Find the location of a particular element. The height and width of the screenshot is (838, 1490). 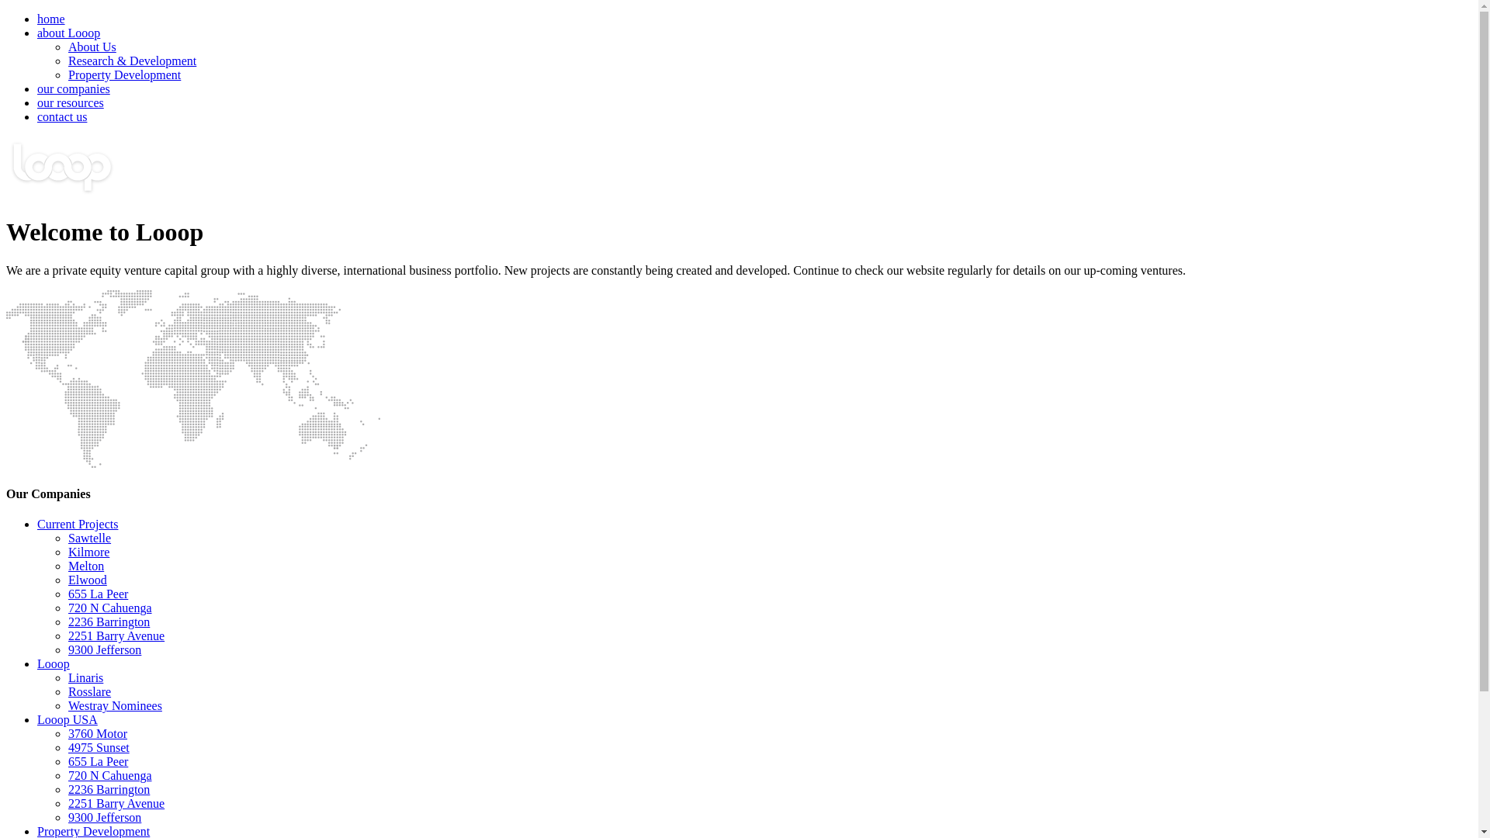

Kilmore is located at coordinates (88, 552).